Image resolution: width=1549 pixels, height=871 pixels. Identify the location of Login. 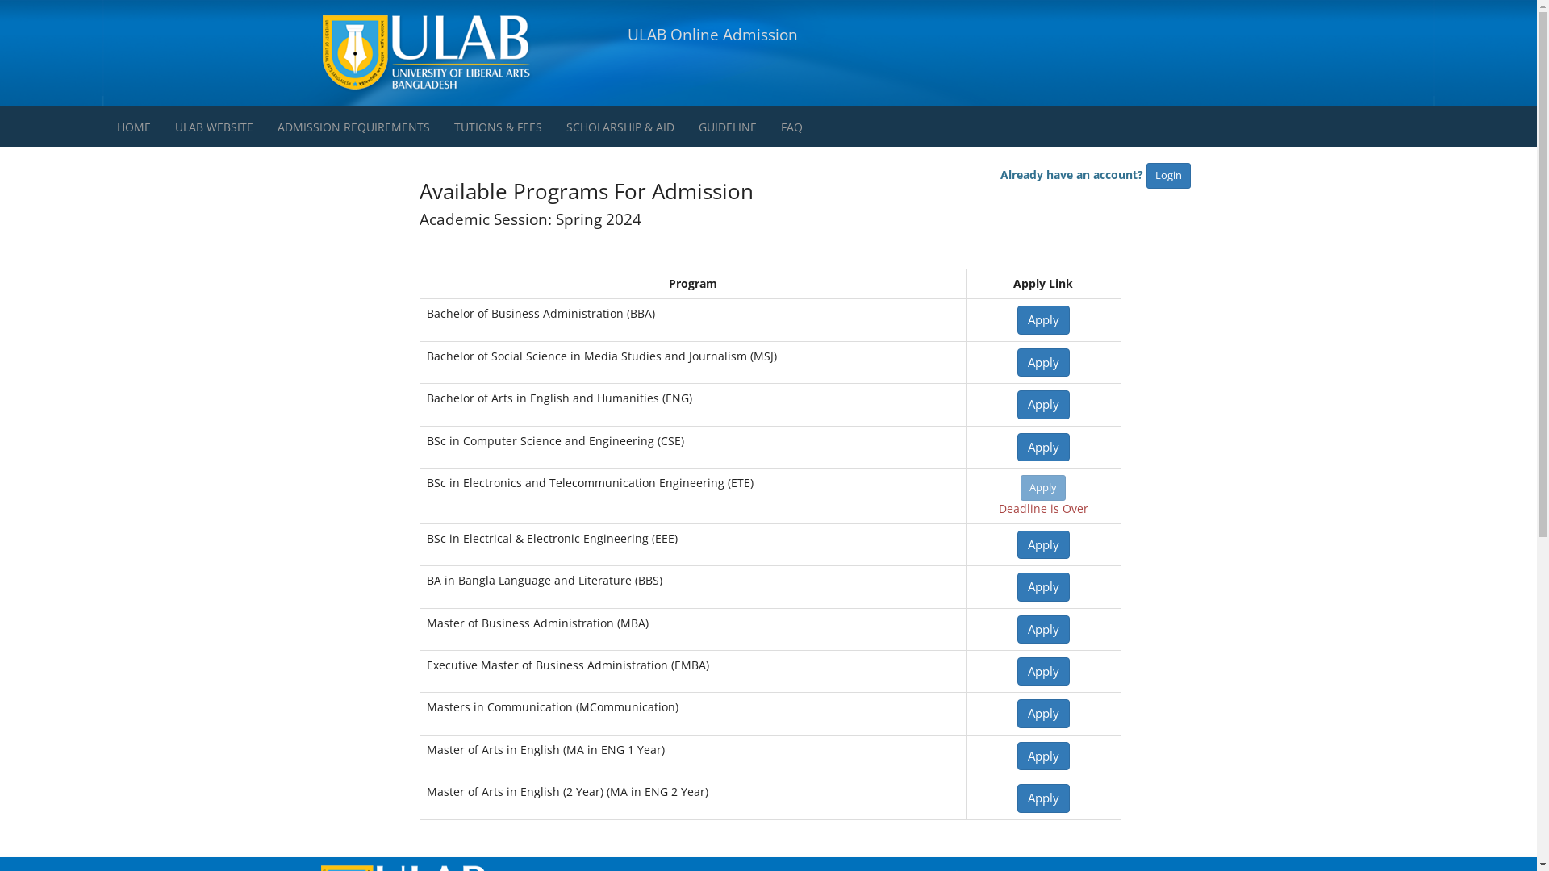
(1168, 176).